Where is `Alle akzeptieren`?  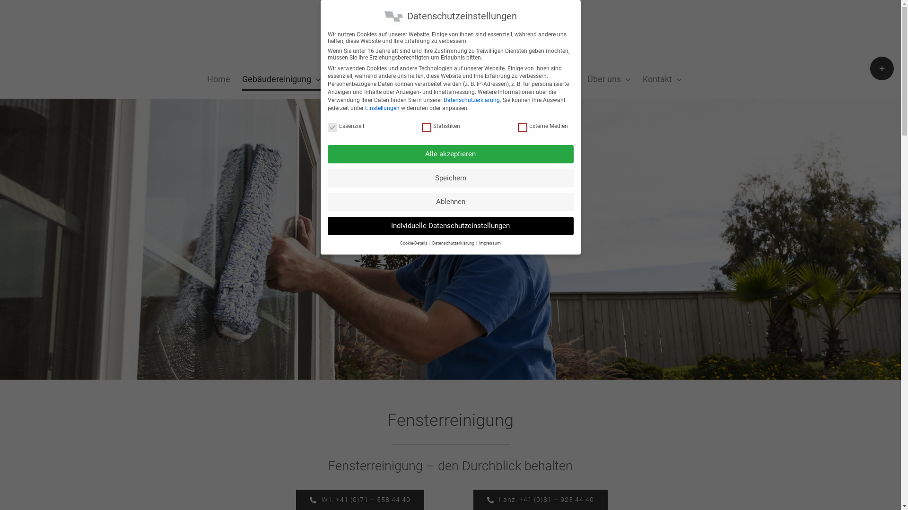 Alle akzeptieren is located at coordinates (450, 154).